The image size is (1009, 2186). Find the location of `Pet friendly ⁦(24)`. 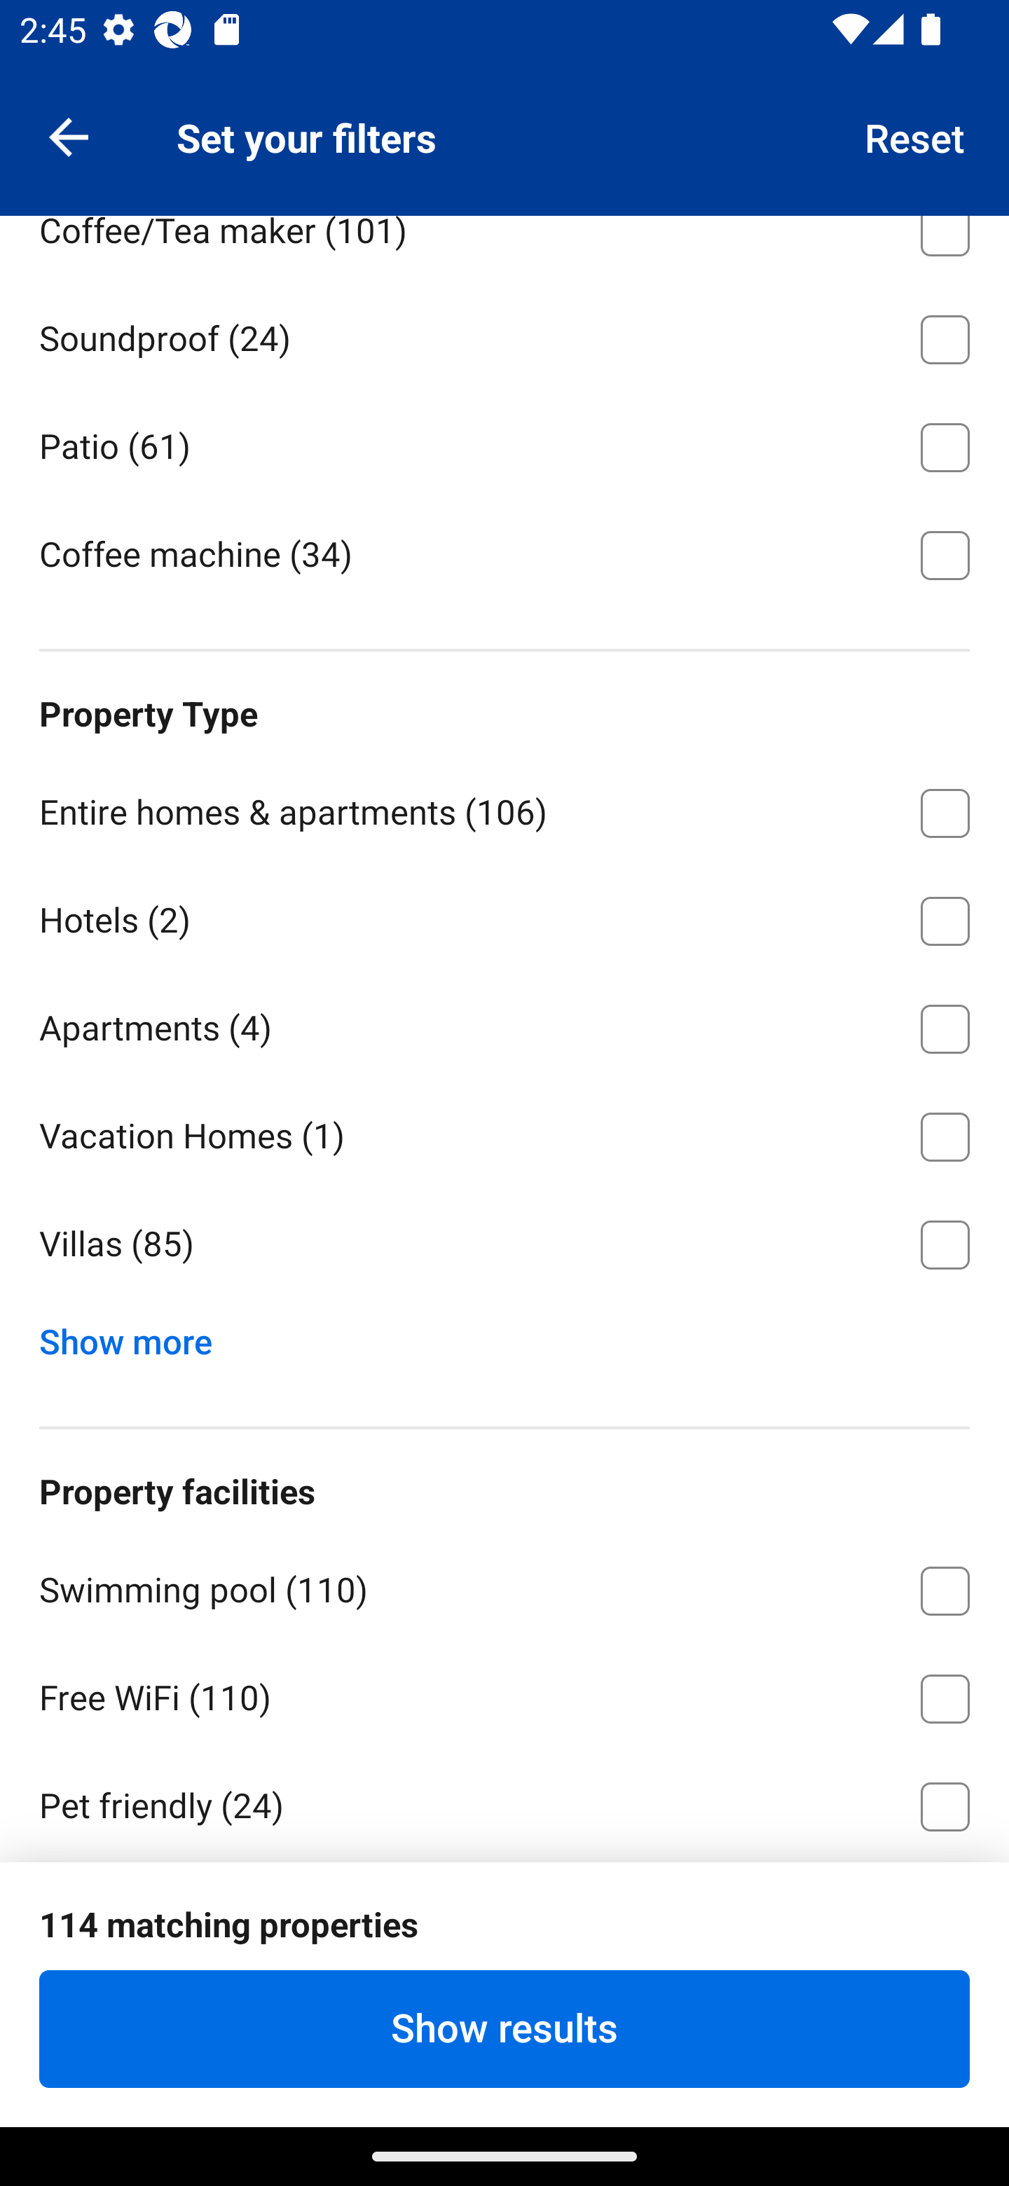

Pet friendly ⁦(24) is located at coordinates (504, 1802).